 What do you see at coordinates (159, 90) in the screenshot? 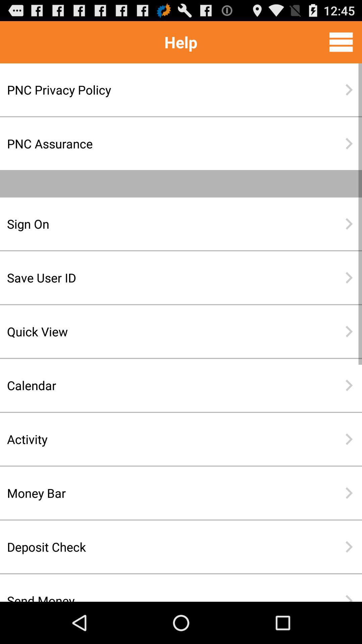
I see `turn off item below help item` at bounding box center [159, 90].